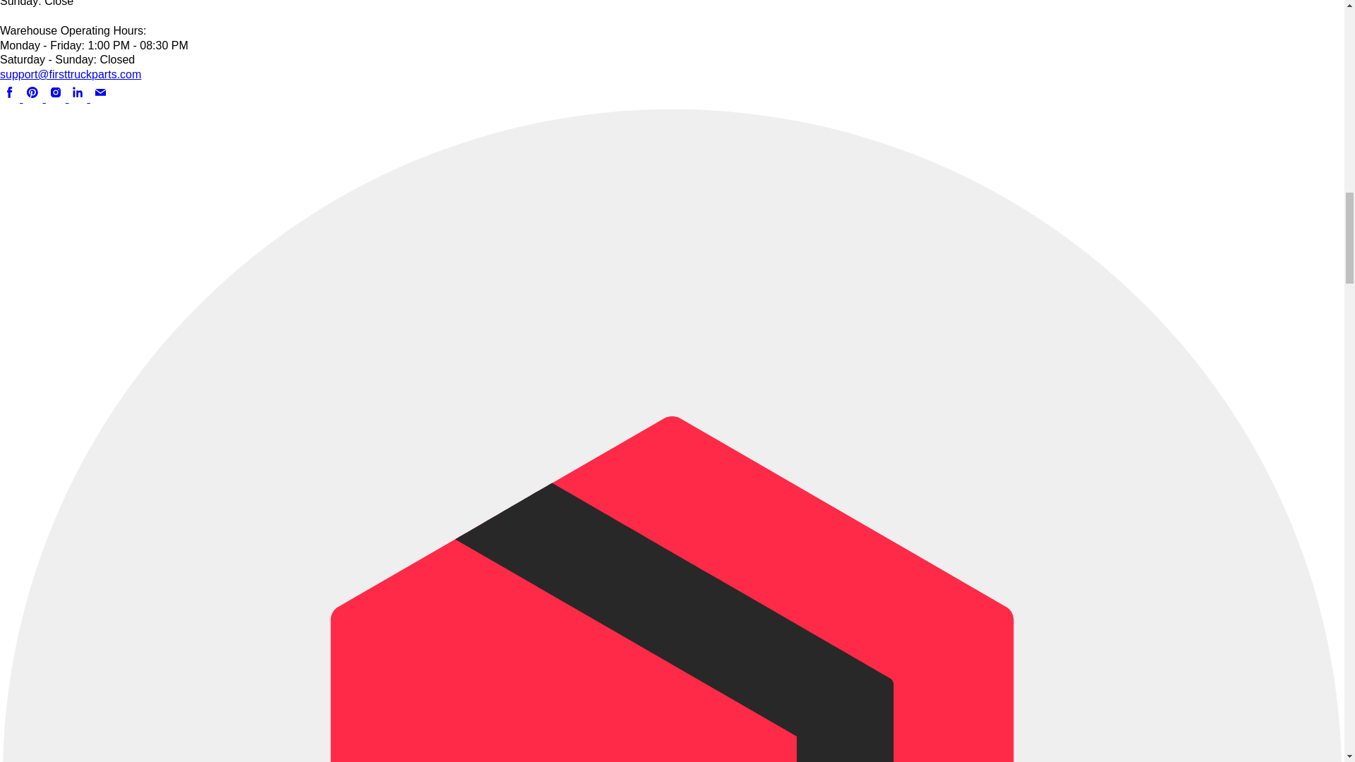  I want to click on Facebook, so click(11, 97).